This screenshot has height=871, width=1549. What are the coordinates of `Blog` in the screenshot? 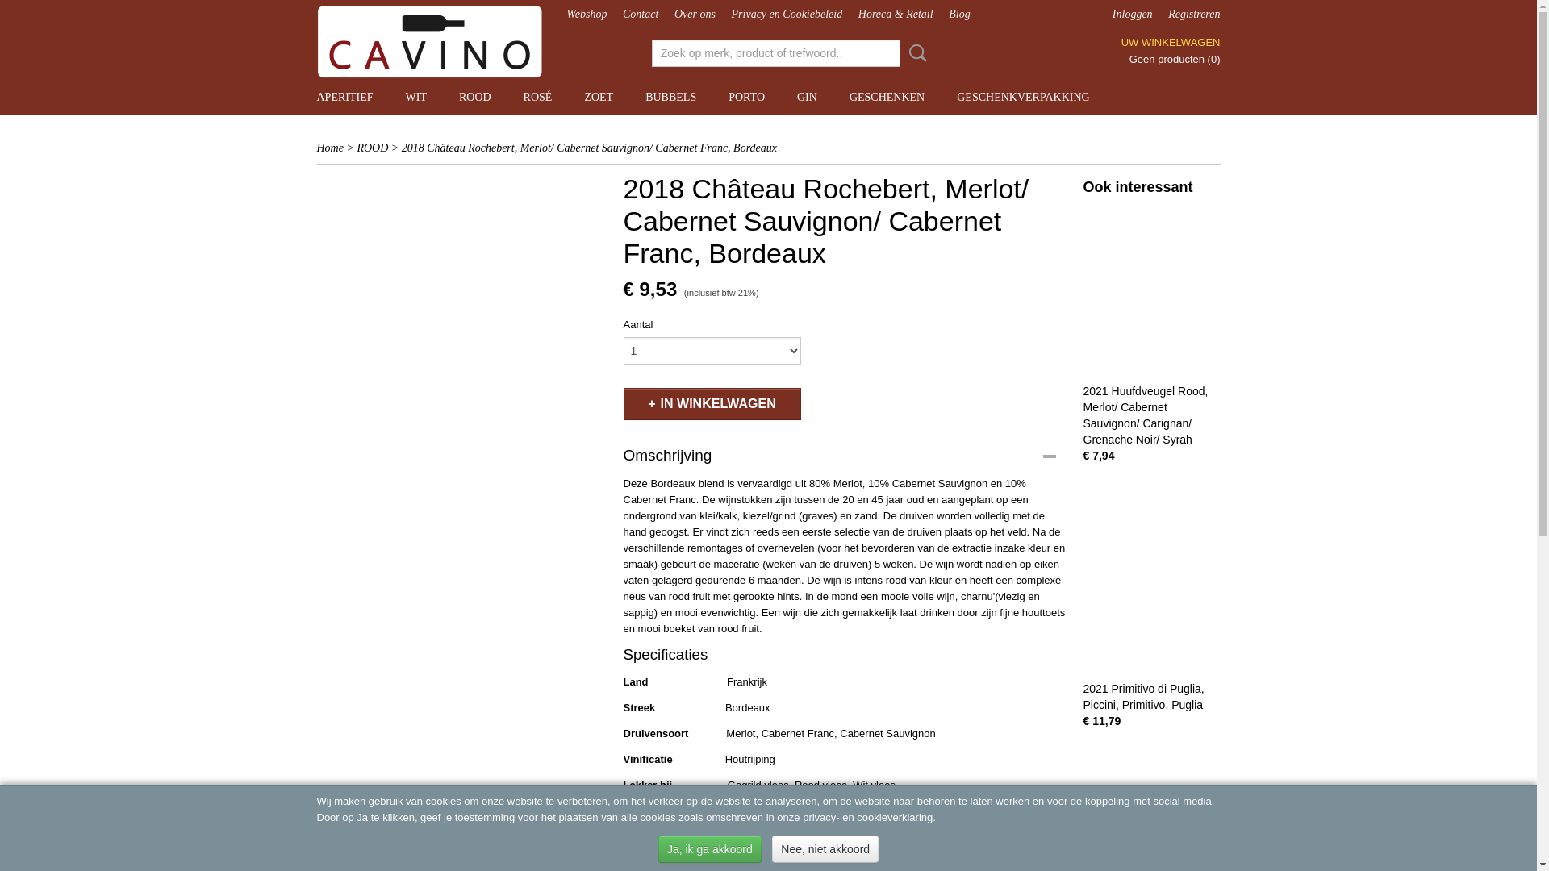 It's located at (959, 15).